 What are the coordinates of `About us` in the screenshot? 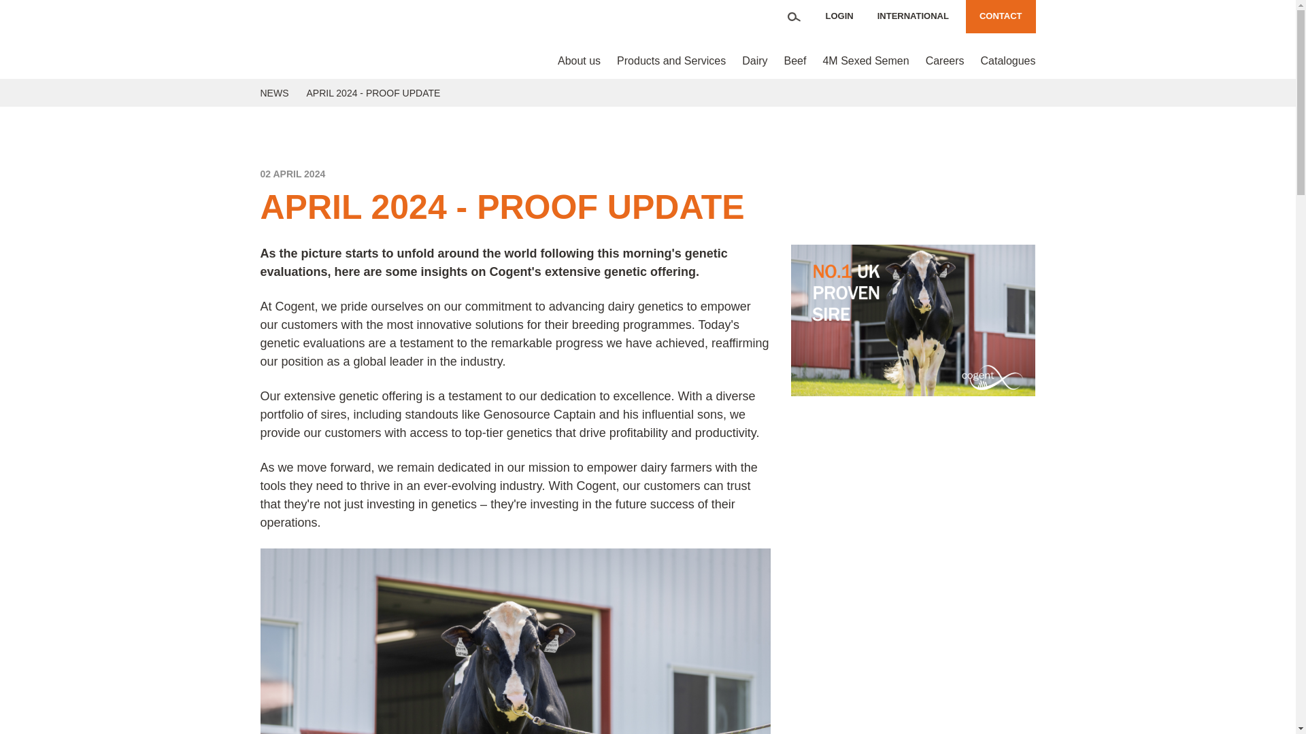 It's located at (579, 60).